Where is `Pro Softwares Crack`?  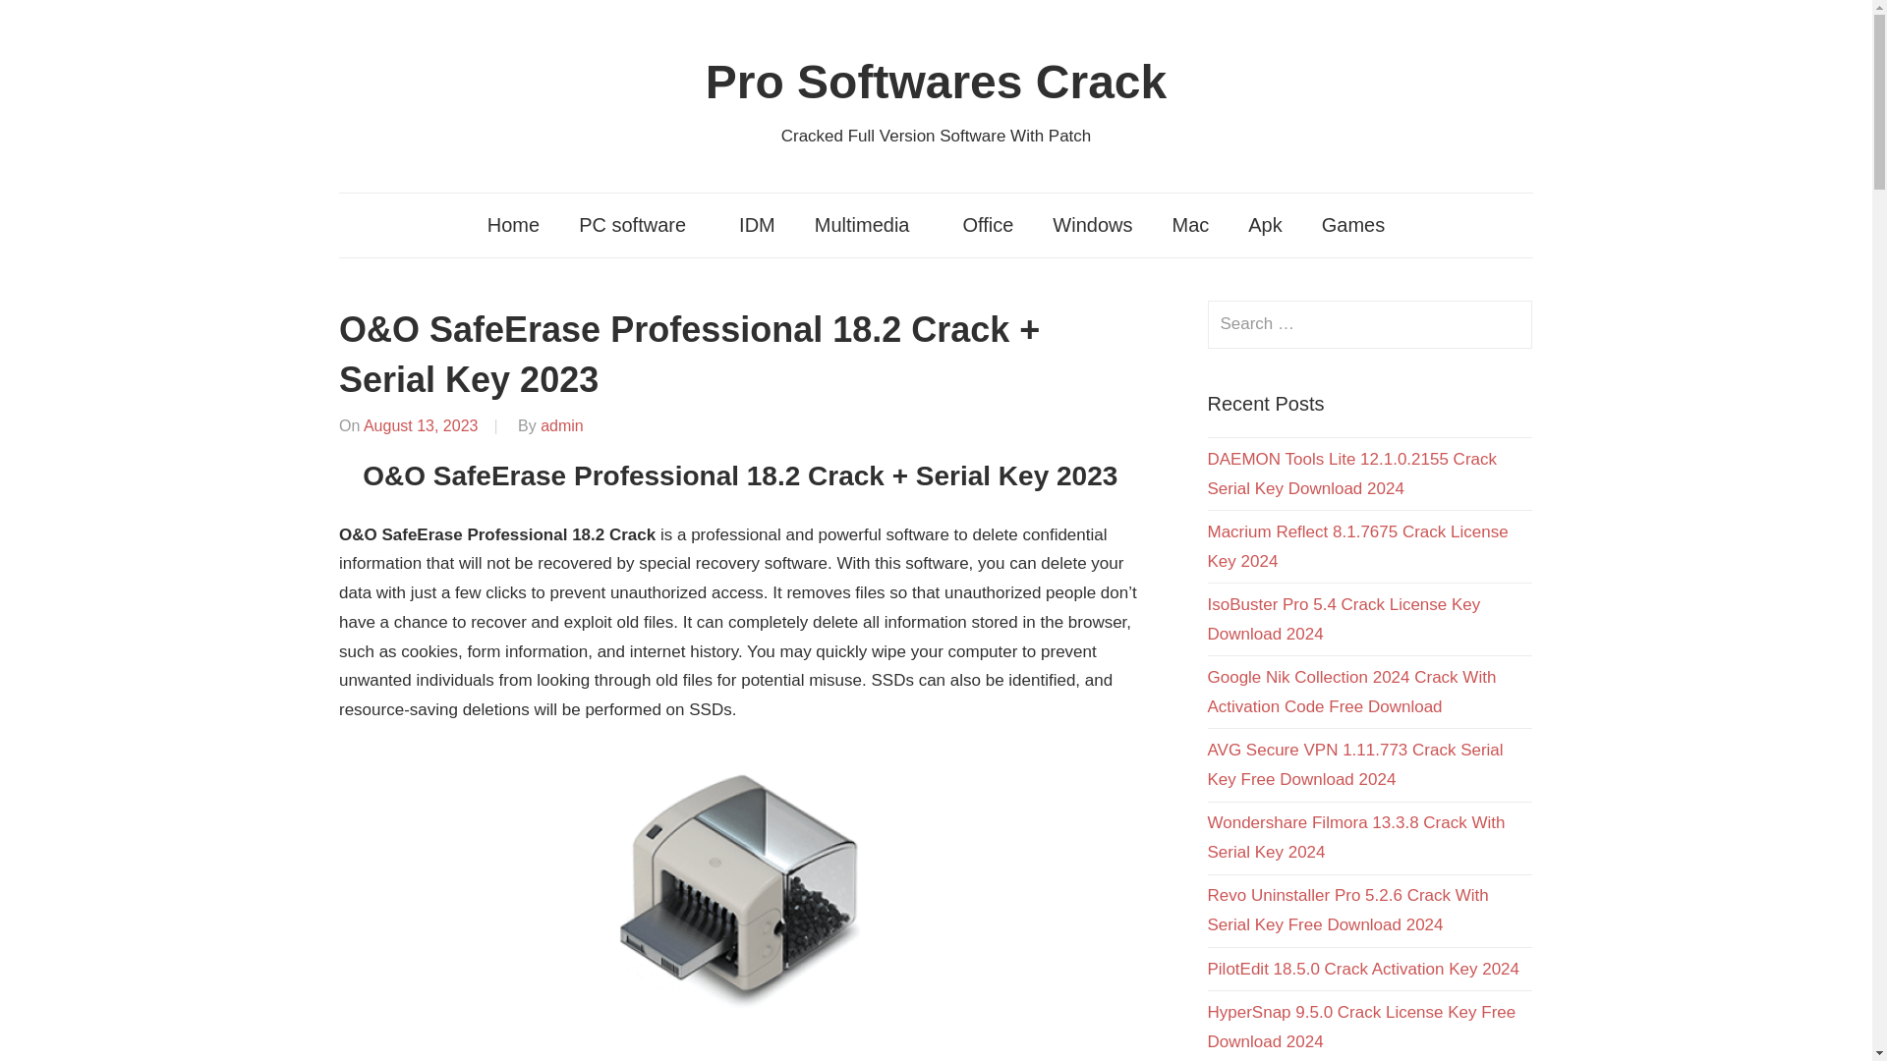
Pro Softwares Crack is located at coordinates (937, 83).